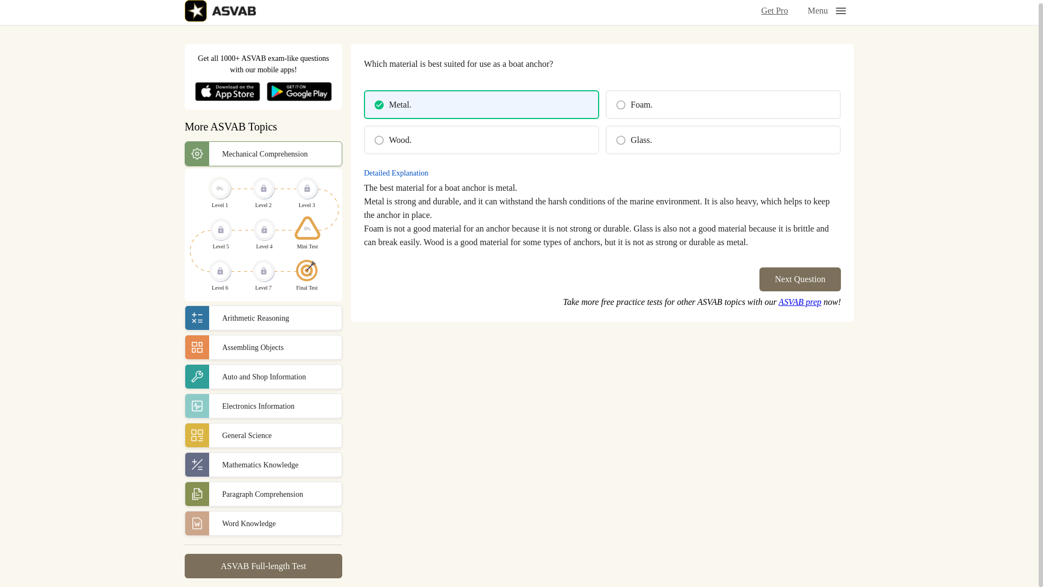 The image size is (1043, 587). What do you see at coordinates (263, 153) in the screenshot?
I see `Mechanical Comprehension` at bounding box center [263, 153].